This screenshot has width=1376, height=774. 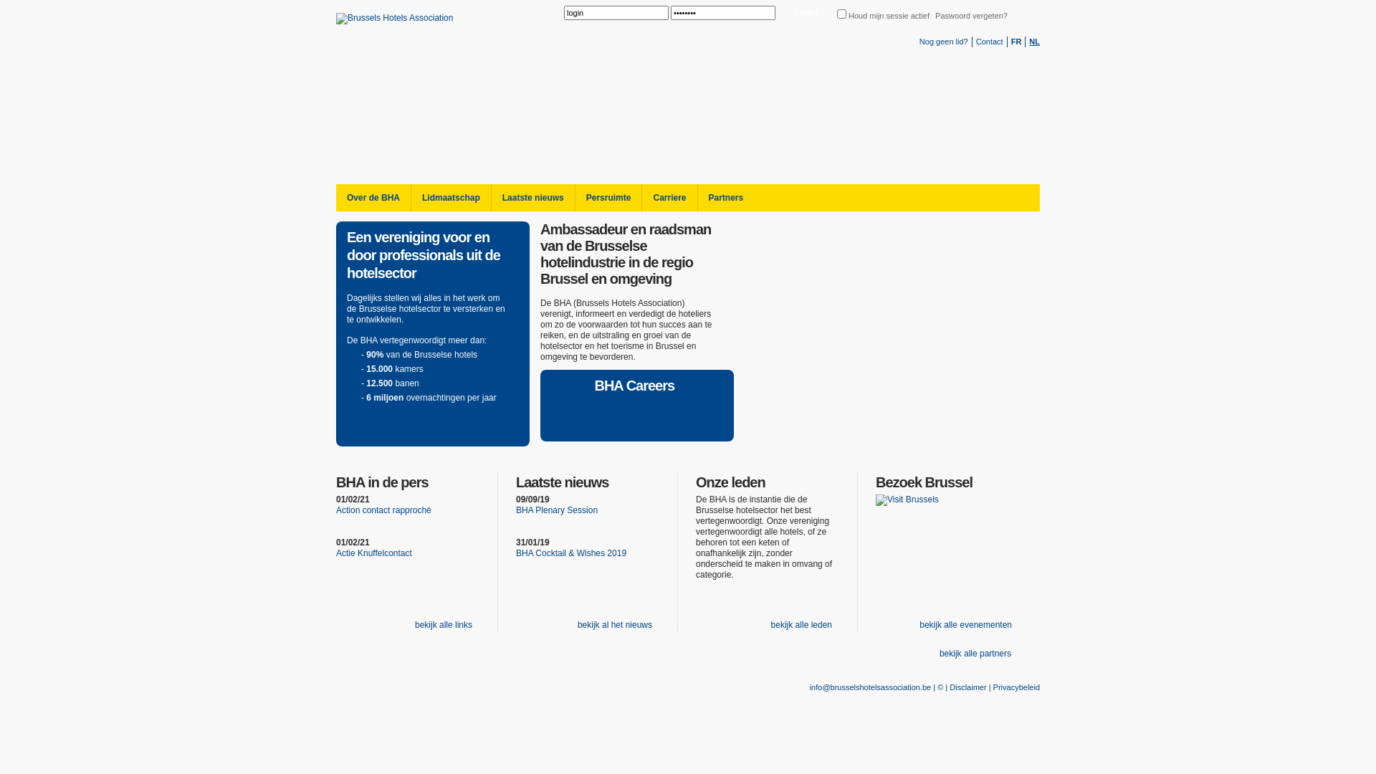 What do you see at coordinates (557, 510) in the screenshot?
I see `BHA Plenary Session` at bounding box center [557, 510].